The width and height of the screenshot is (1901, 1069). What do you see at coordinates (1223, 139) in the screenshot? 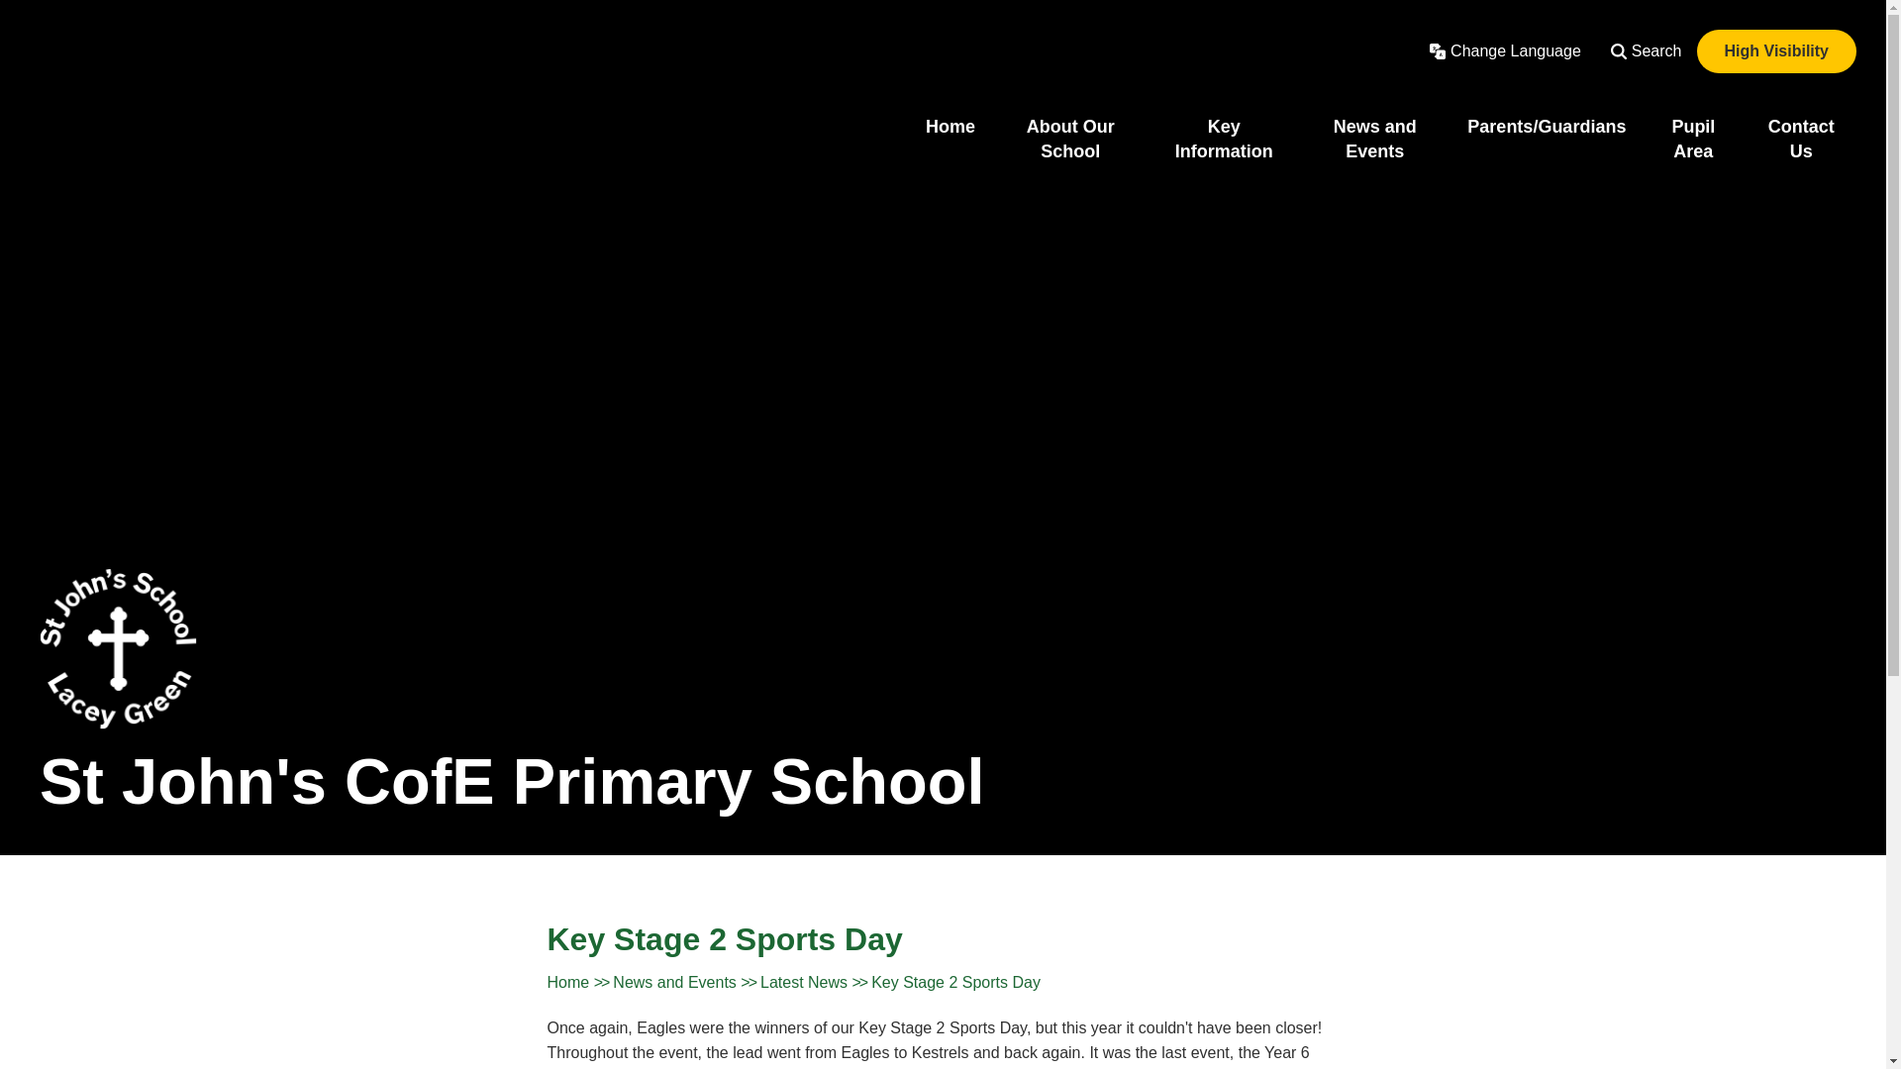
I see `Key Information` at bounding box center [1223, 139].